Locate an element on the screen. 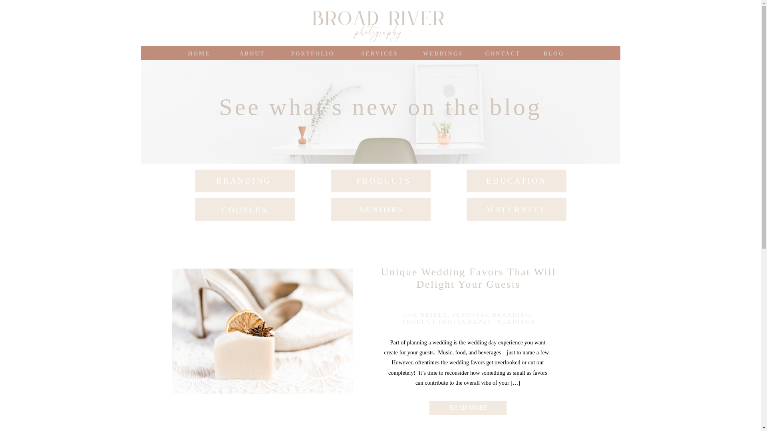 Image resolution: width=767 pixels, height=431 pixels. WEDDINGS is located at coordinates (516, 322).